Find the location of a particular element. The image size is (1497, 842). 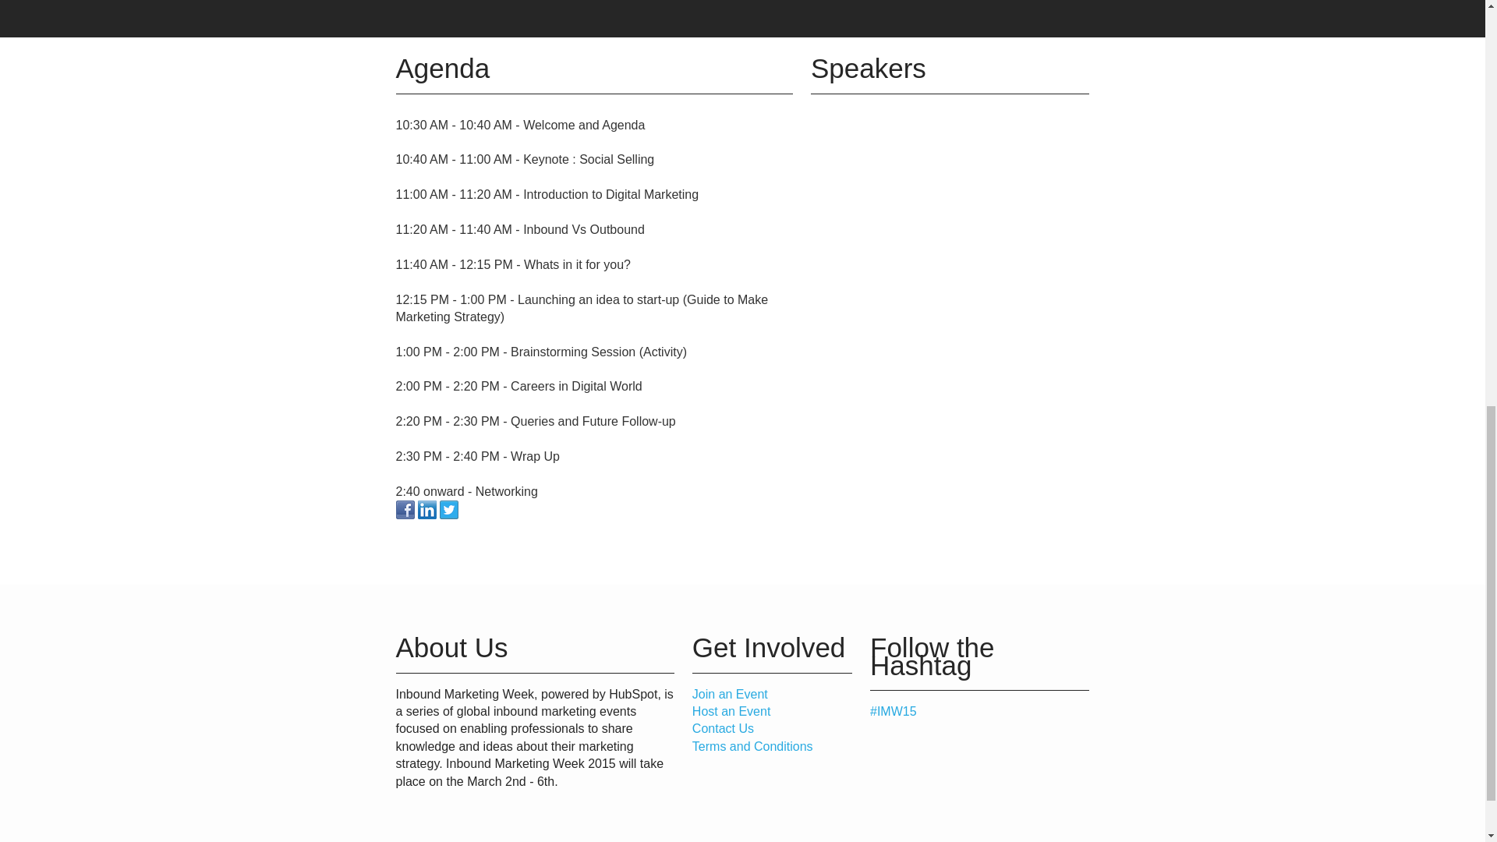

Contact Us is located at coordinates (723, 728).